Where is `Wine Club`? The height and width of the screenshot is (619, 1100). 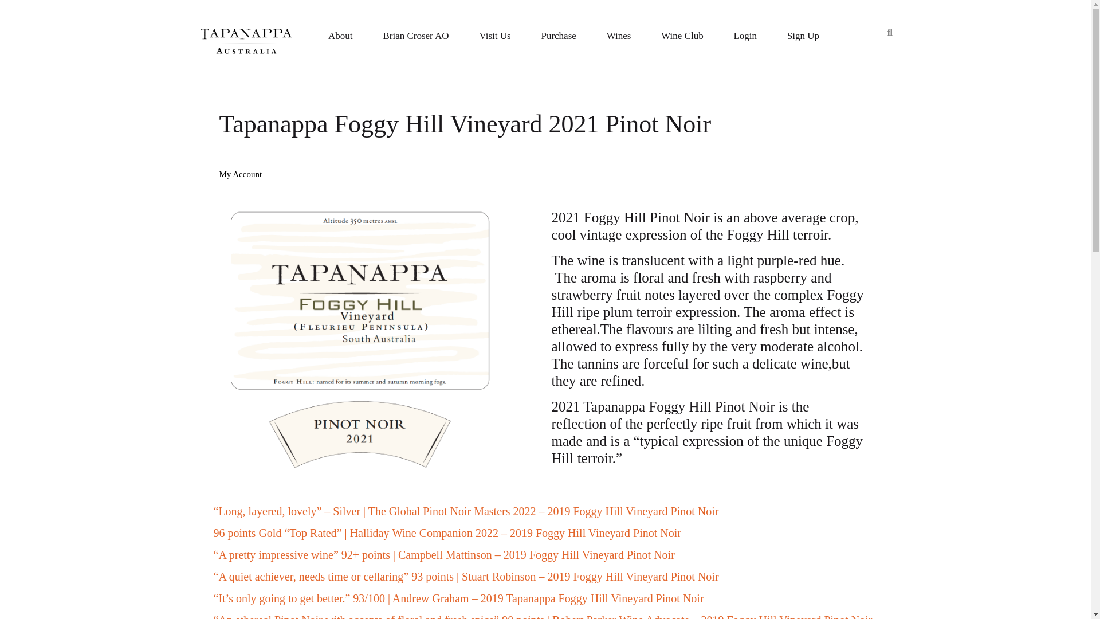 Wine Club is located at coordinates (682, 36).